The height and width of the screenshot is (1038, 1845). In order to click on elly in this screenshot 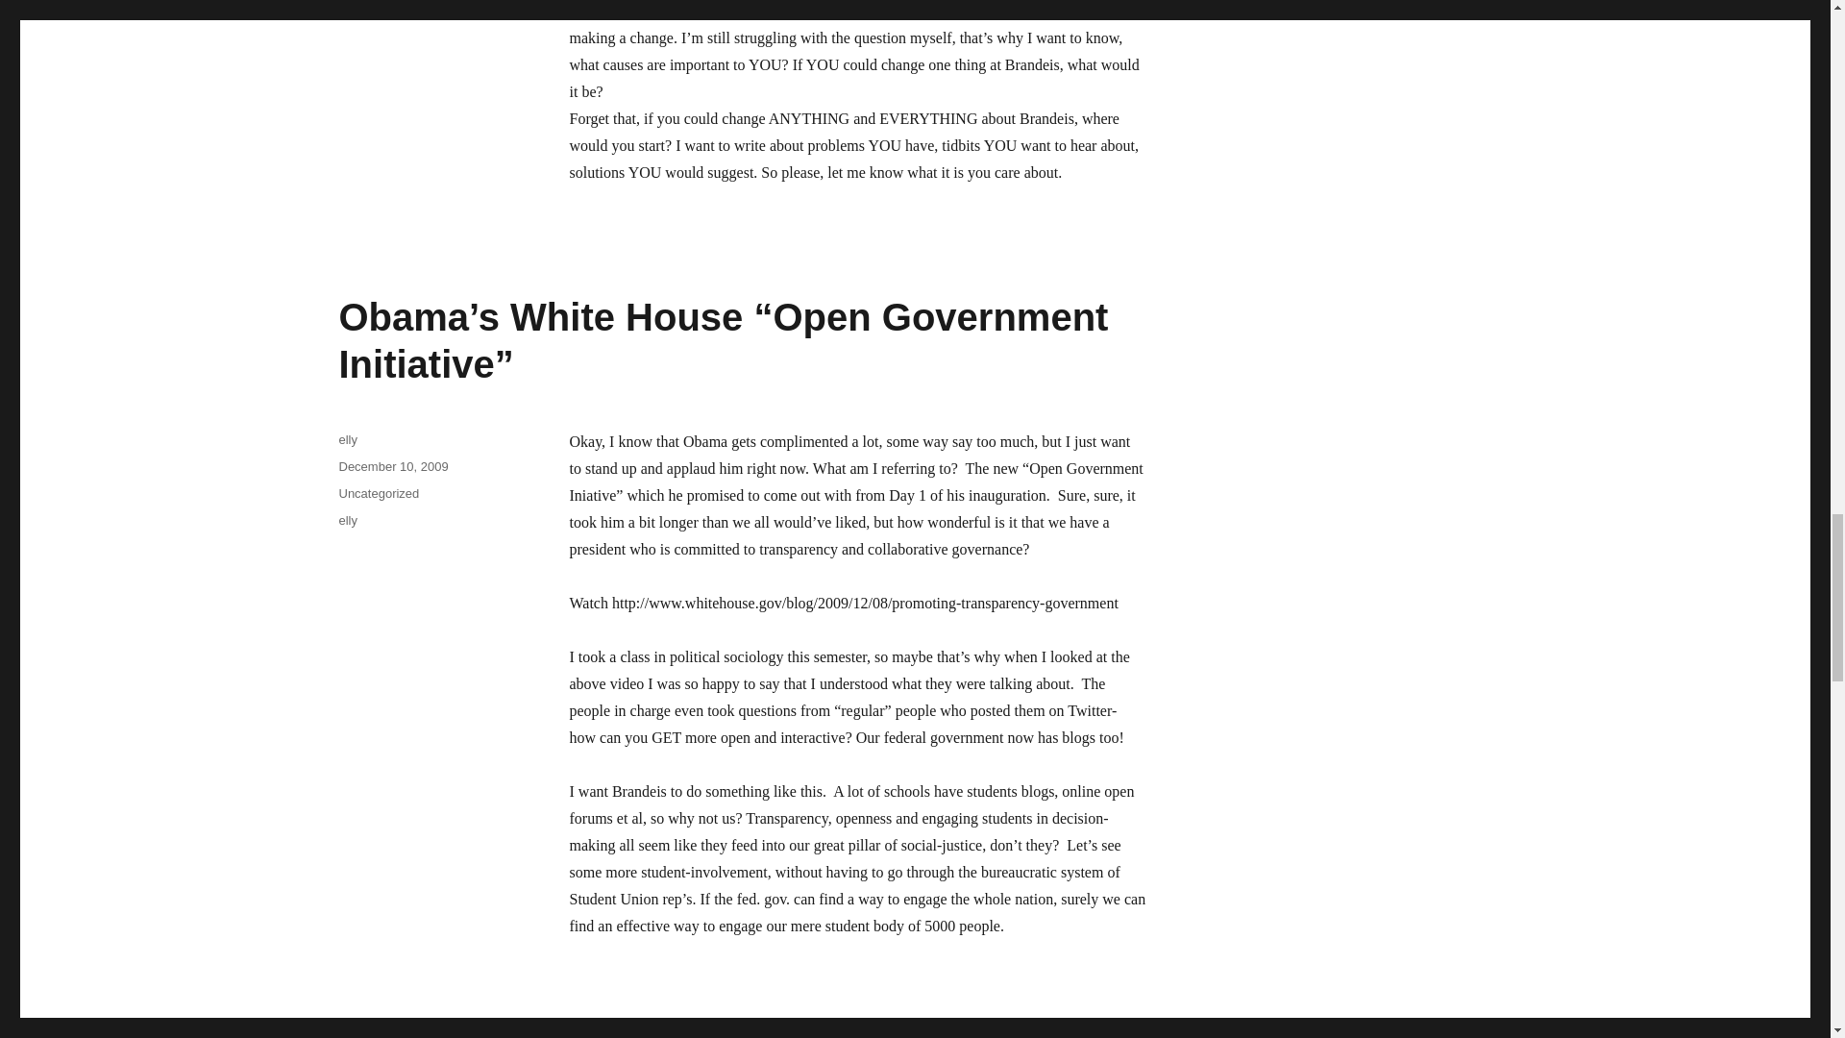, I will do `click(348, 440)`.